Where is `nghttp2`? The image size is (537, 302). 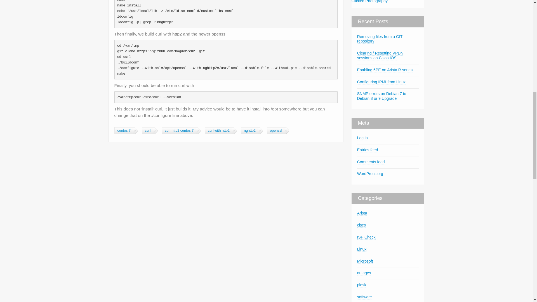
nghttp2 is located at coordinates (249, 130).